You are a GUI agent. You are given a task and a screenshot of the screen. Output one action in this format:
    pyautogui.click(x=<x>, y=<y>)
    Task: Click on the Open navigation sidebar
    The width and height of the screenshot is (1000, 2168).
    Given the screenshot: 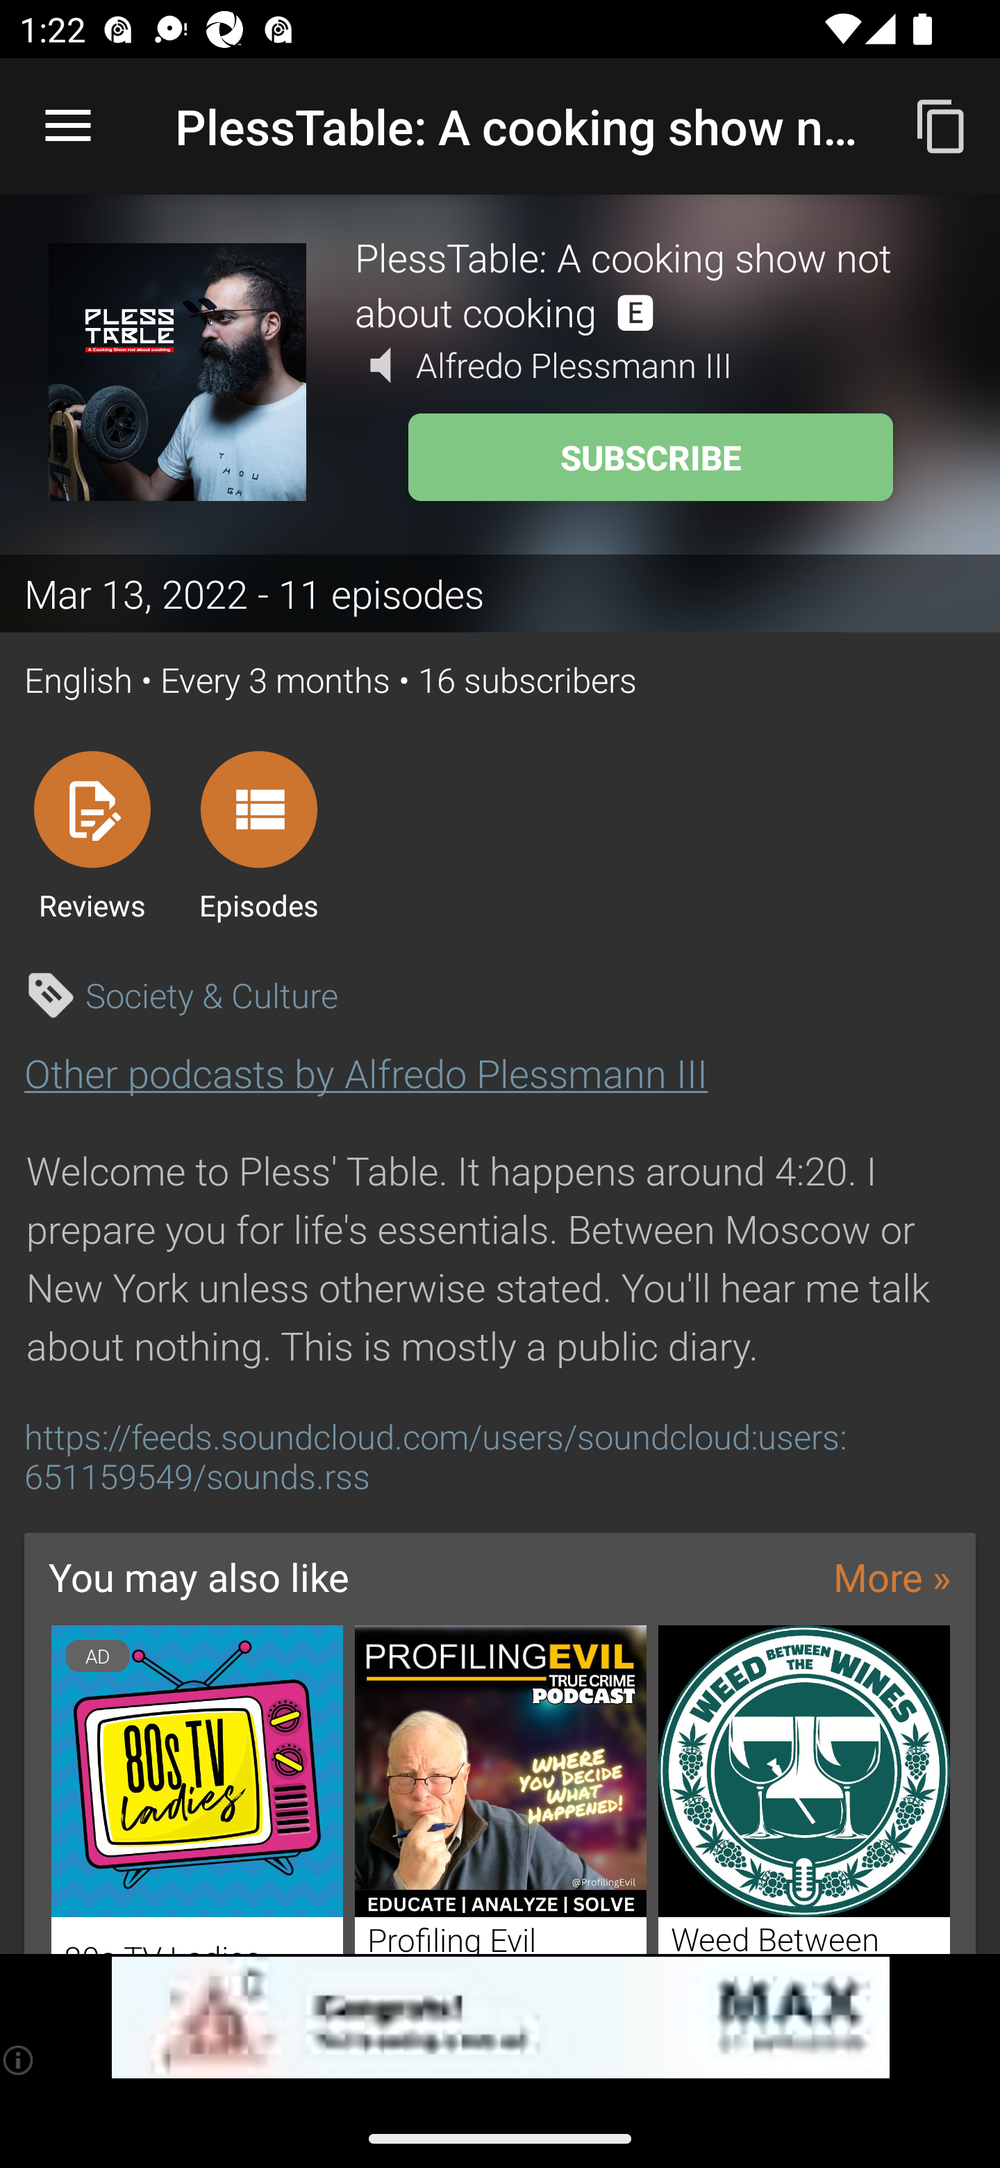 What is the action you would take?
    pyautogui.click(x=68, y=126)
    